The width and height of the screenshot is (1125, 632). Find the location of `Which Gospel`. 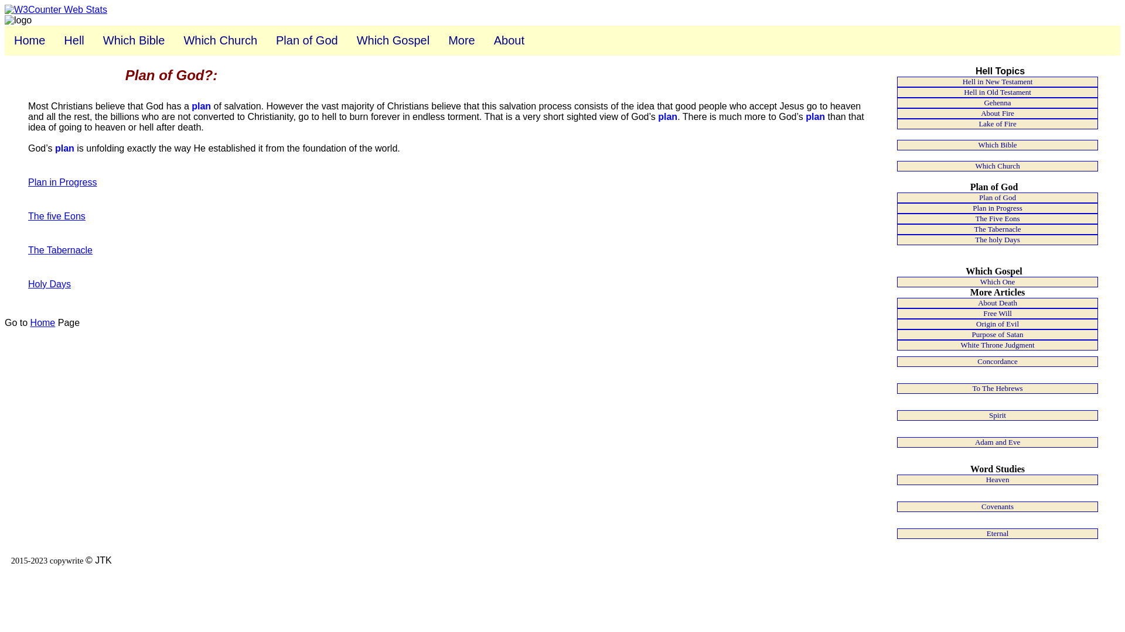

Which Gospel is located at coordinates (394, 41).